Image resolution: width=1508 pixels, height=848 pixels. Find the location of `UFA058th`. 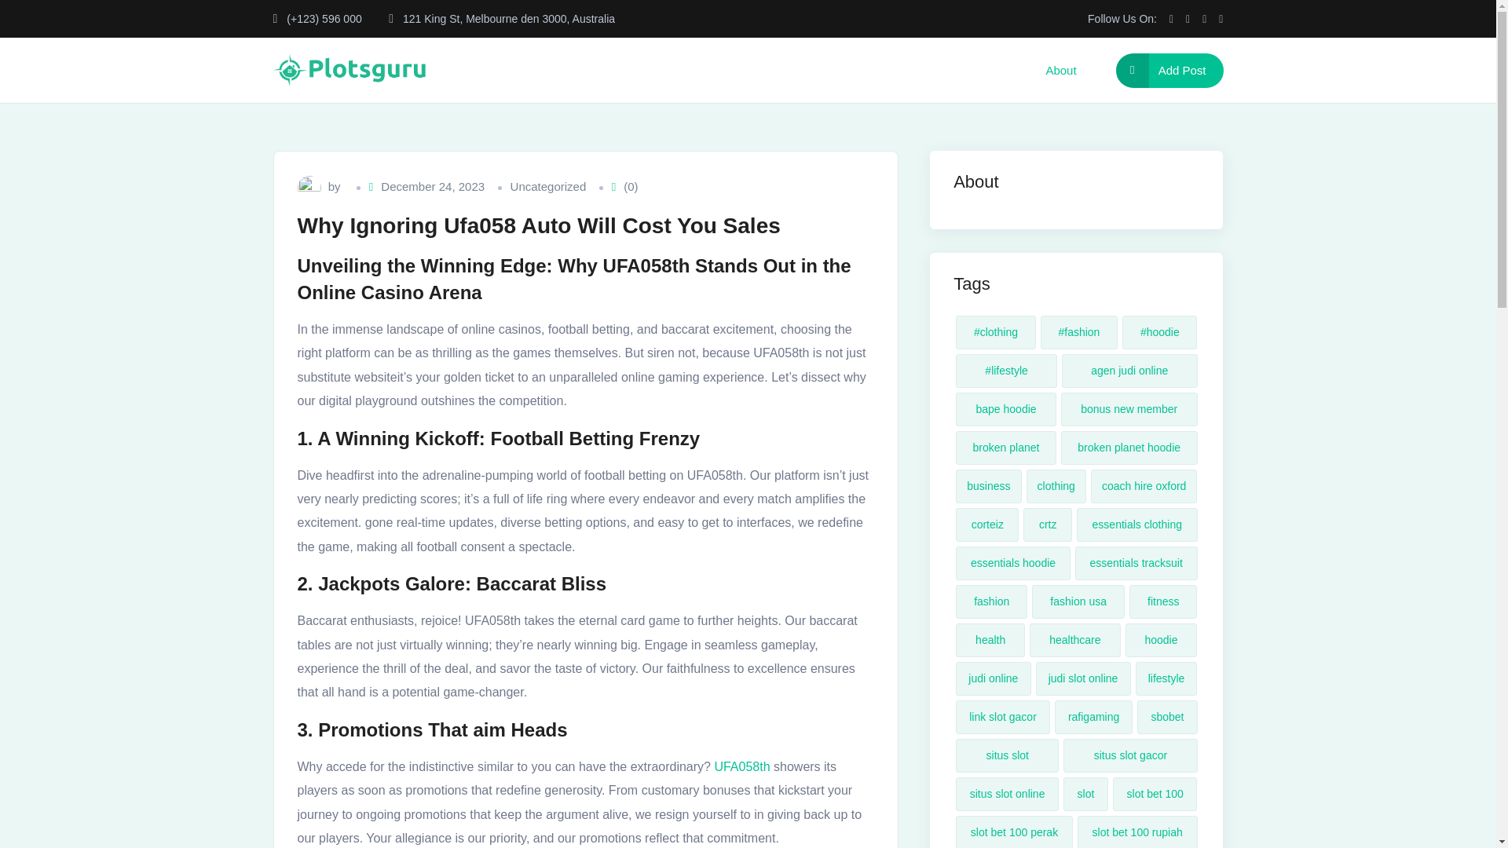

UFA058th is located at coordinates (741, 767).